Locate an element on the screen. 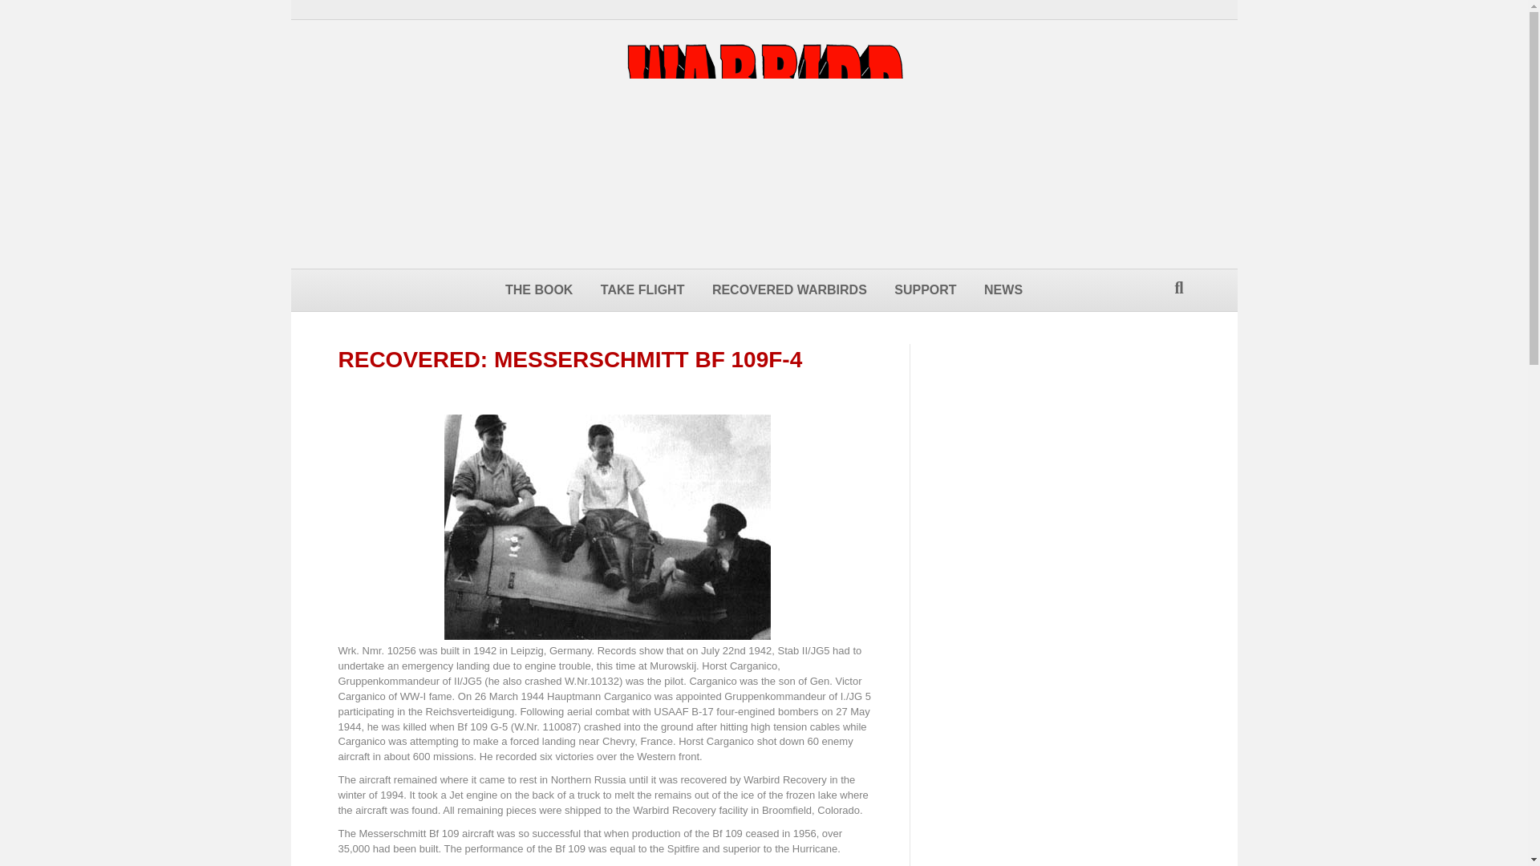  SUPPORT is located at coordinates (926, 289).